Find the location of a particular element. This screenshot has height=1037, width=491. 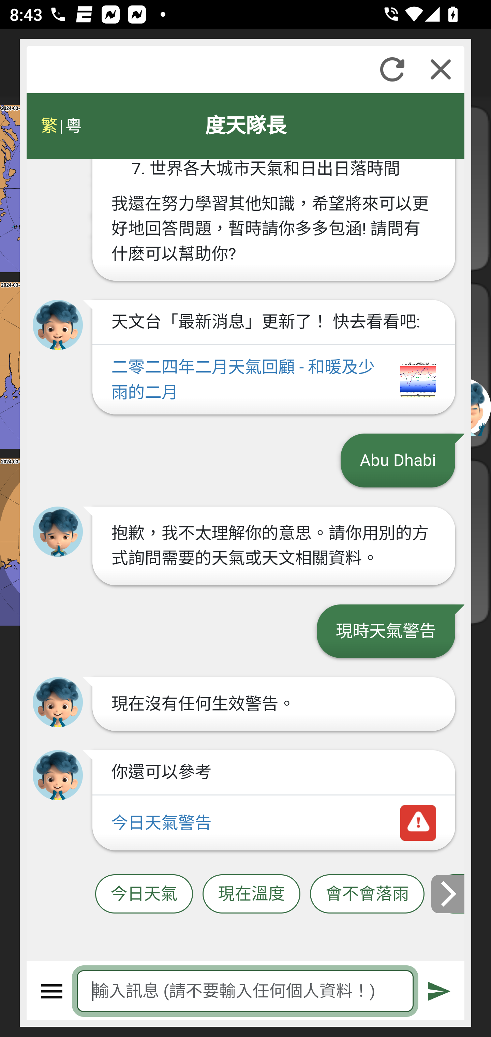

關閉 is located at coordinates (441, 69).